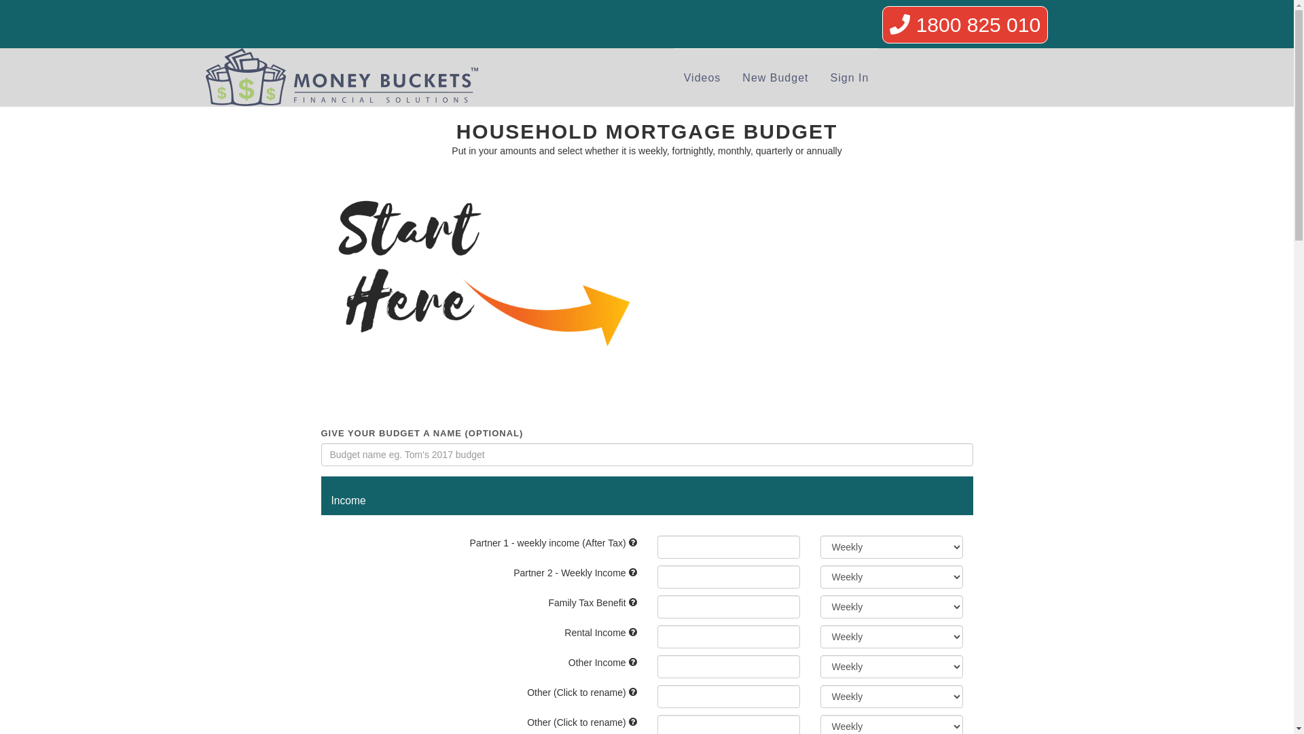 The height and width of the screenshot is (734, 1304). Describe the element at coordinates (702, 78) in the screenshot. I see `Videos` at that location.